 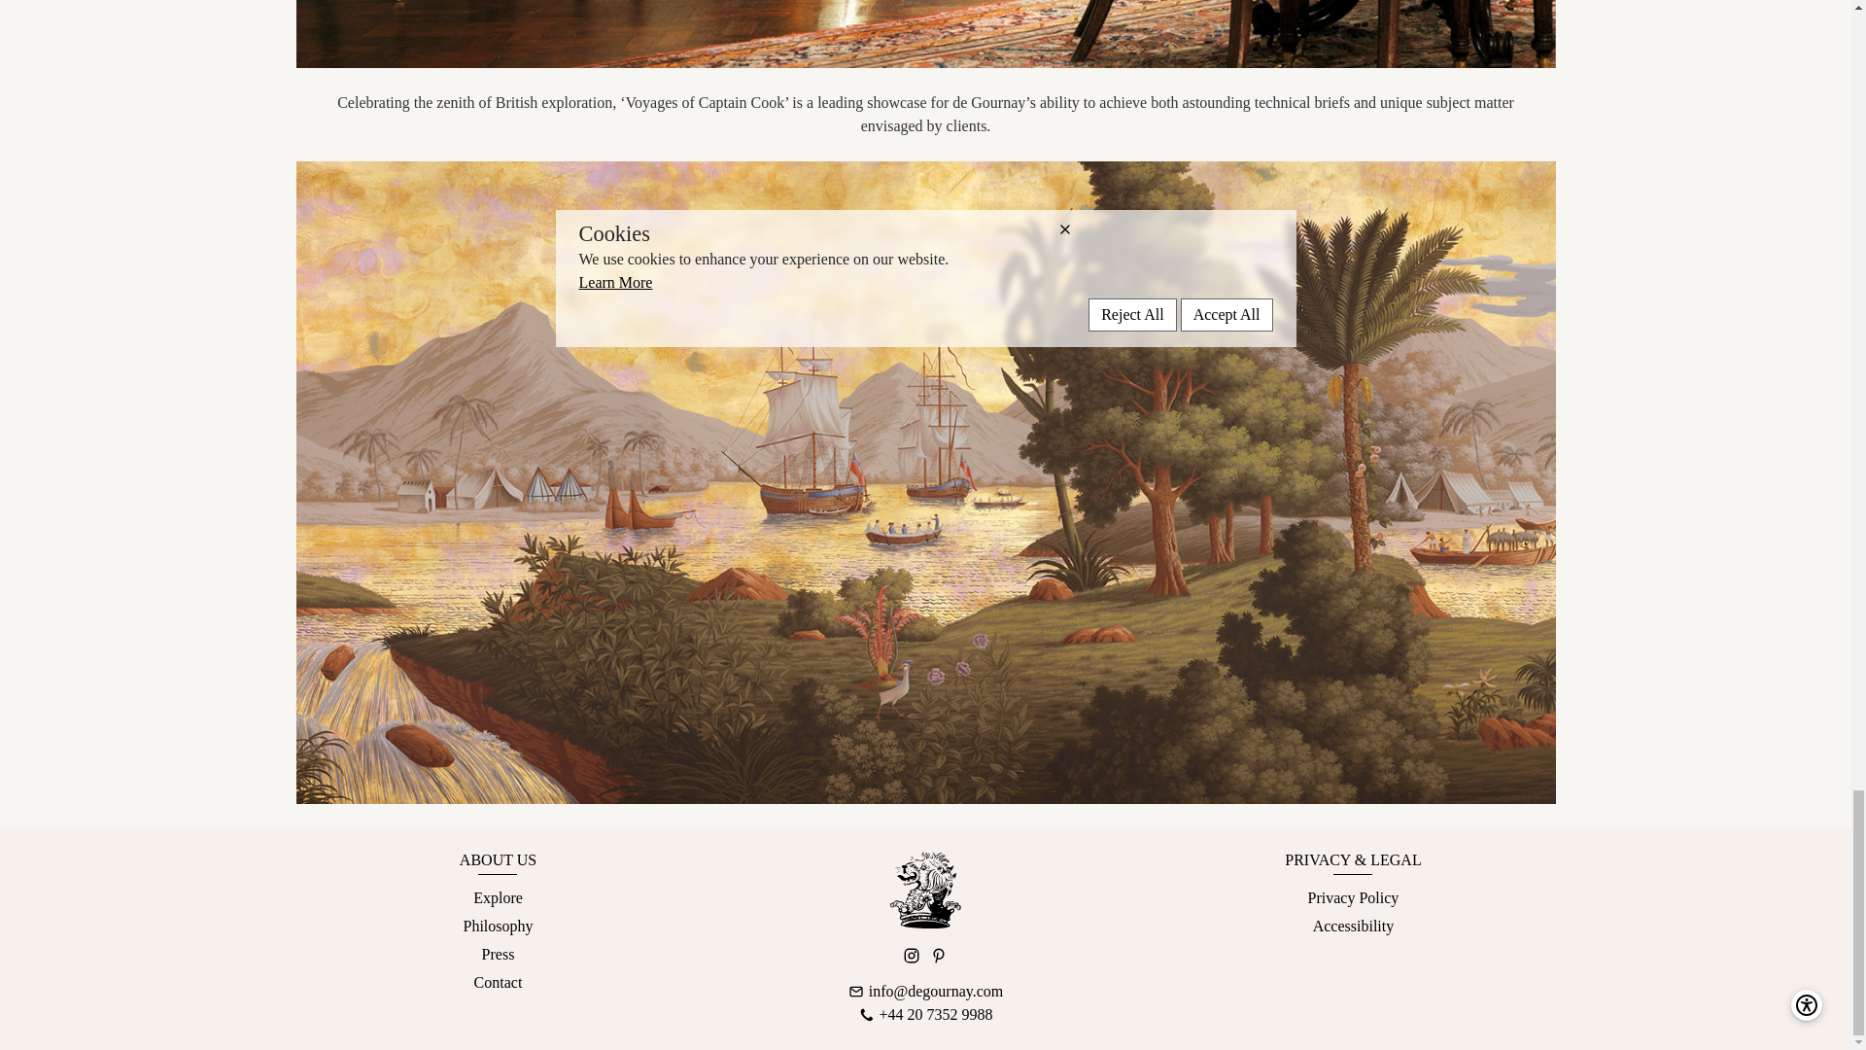 I want to click on Go to our Pinterest page, so click(x=939, y=955).